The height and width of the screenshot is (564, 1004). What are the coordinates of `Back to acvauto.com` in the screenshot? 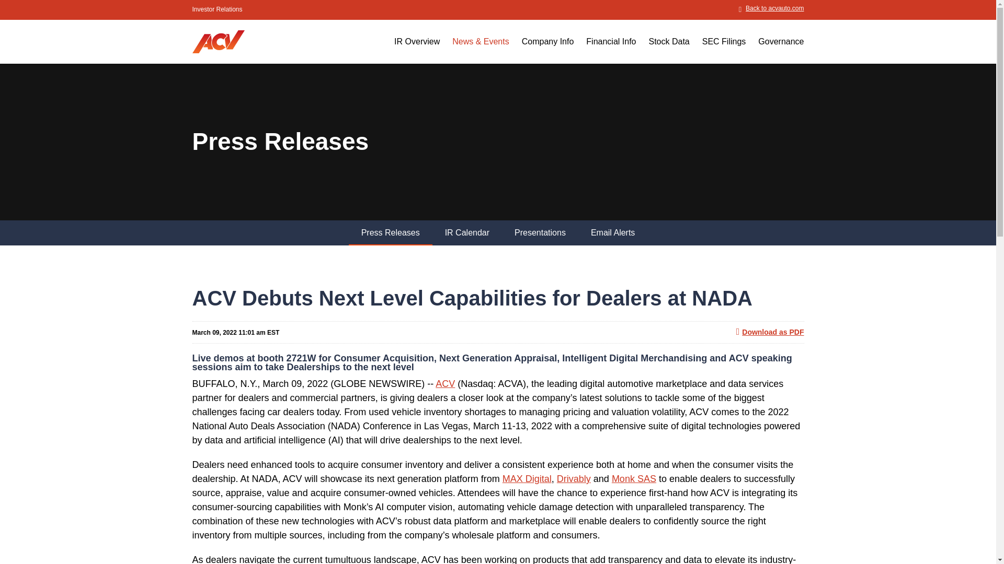 It's located at (771, 7).